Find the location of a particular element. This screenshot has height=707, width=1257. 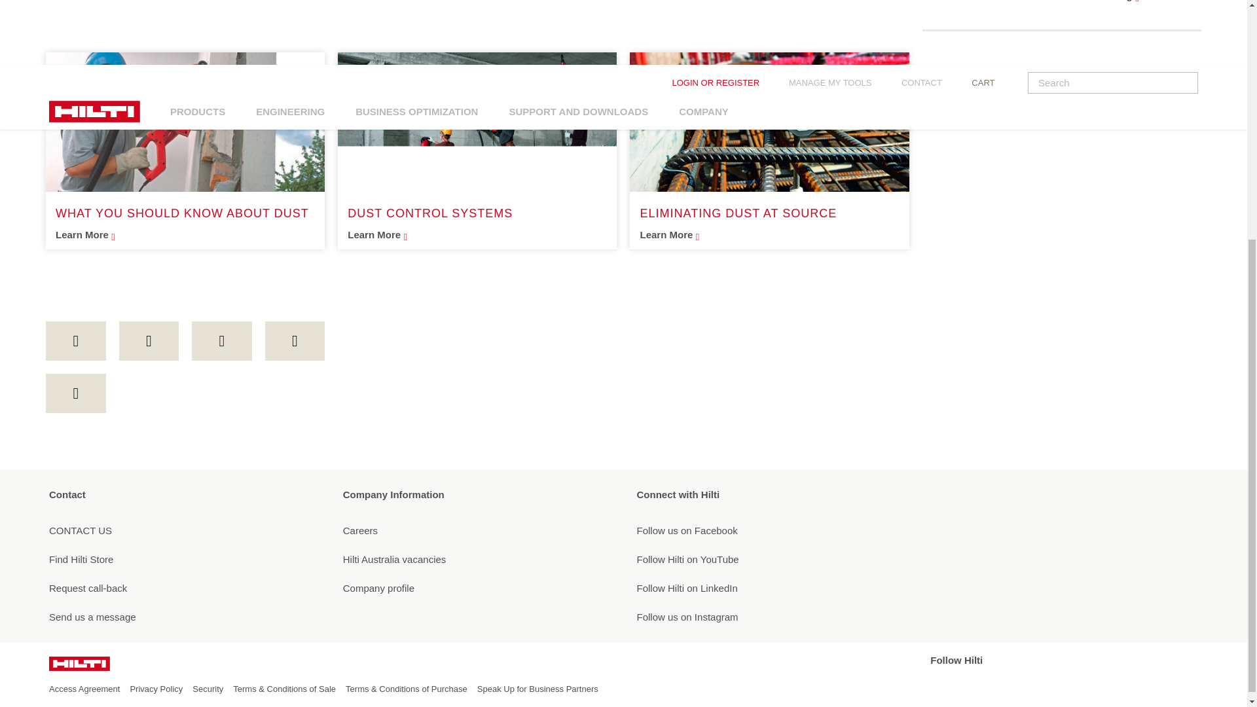

Follow us on Facebook is located at coordinates (770, 530).